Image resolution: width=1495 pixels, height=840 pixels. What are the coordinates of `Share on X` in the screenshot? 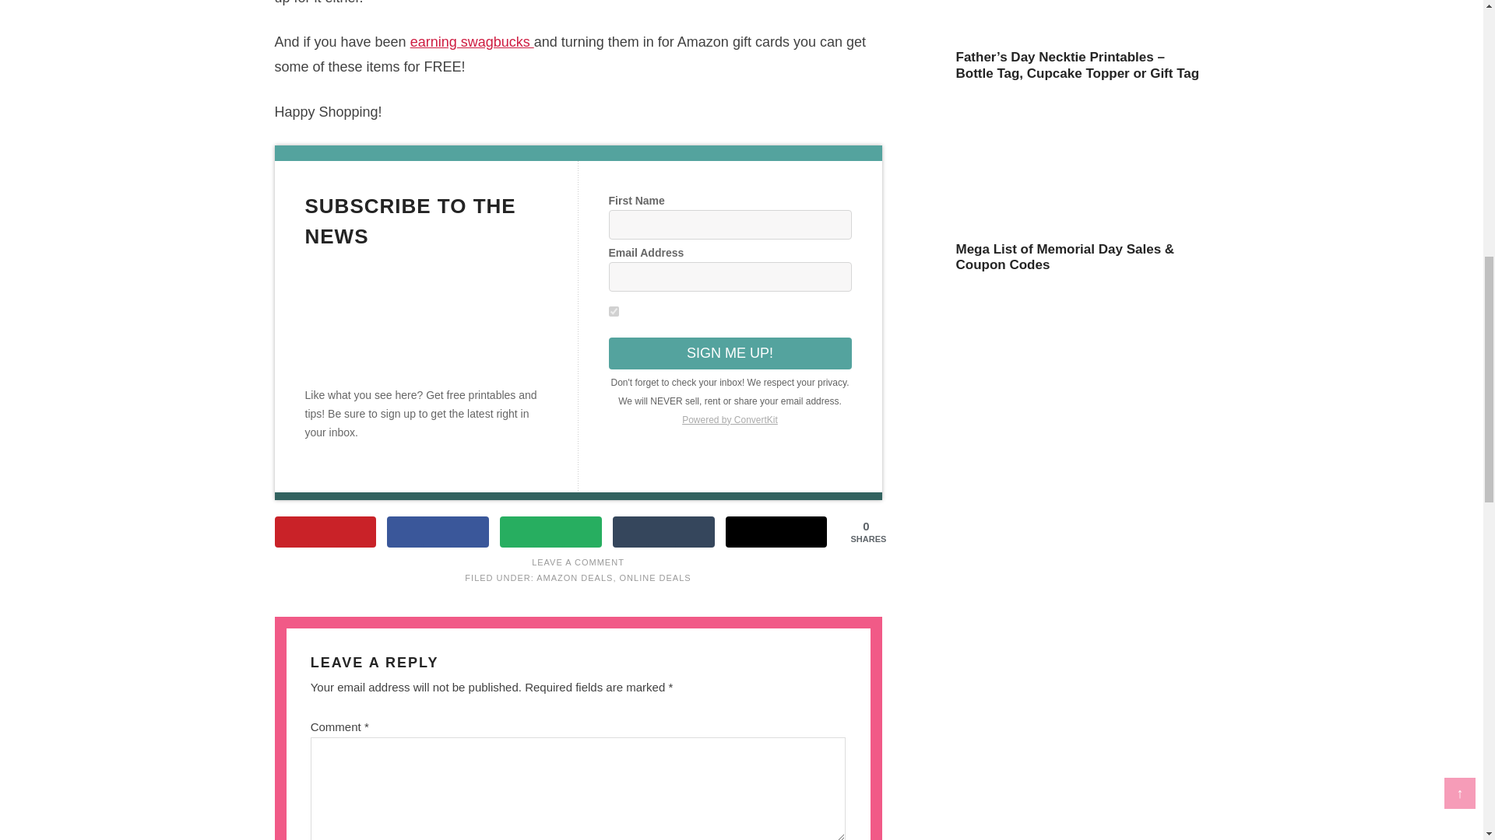 It's located at (776, 532).